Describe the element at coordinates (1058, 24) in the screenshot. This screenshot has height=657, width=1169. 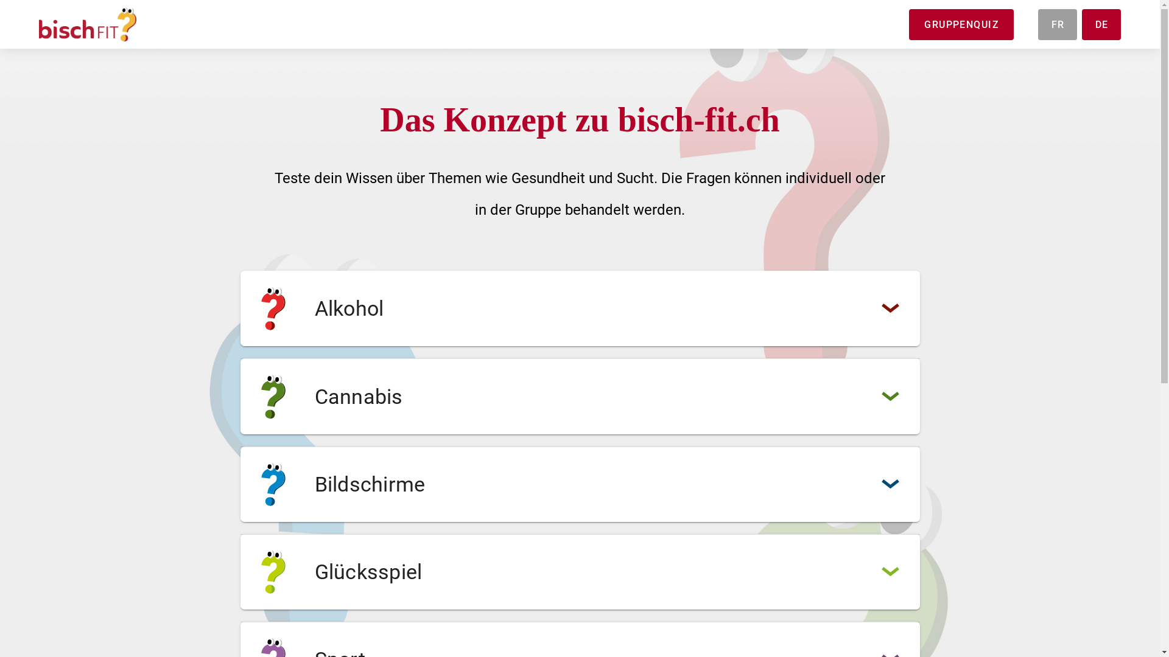
I see `FR` at that location.